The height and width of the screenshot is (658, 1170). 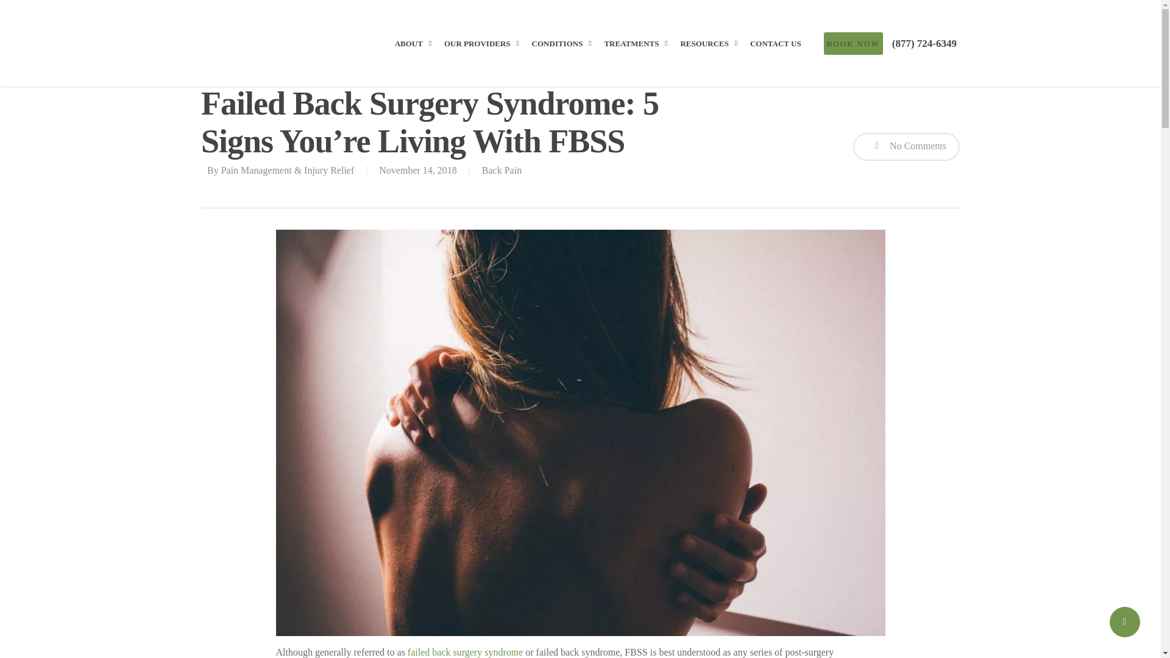 I want to click on TREATMENTS, so click(x=639, y=51).